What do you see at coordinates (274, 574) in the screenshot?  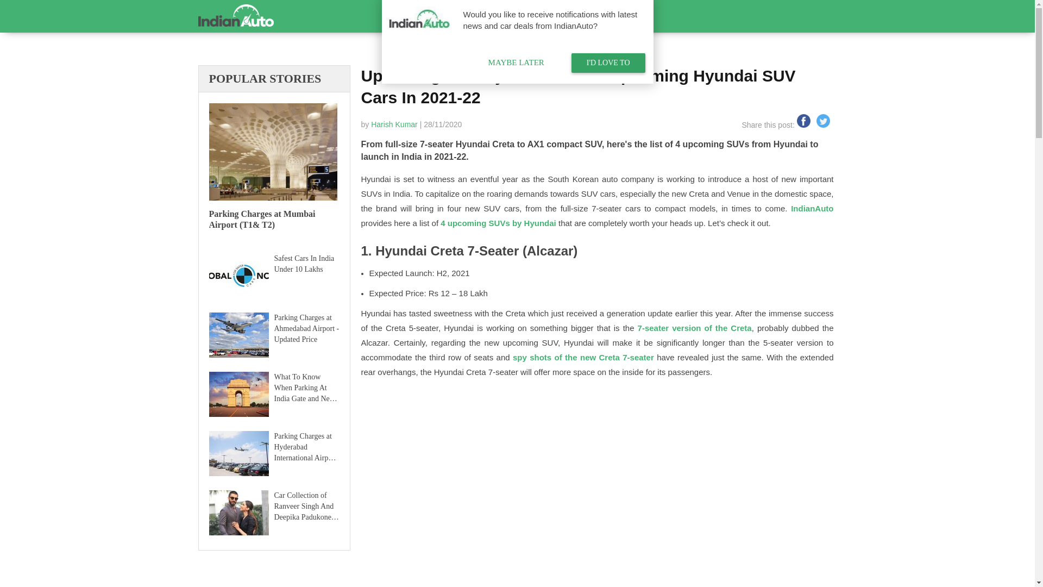 I see `Advertisement` at bounding box center [274, 574].